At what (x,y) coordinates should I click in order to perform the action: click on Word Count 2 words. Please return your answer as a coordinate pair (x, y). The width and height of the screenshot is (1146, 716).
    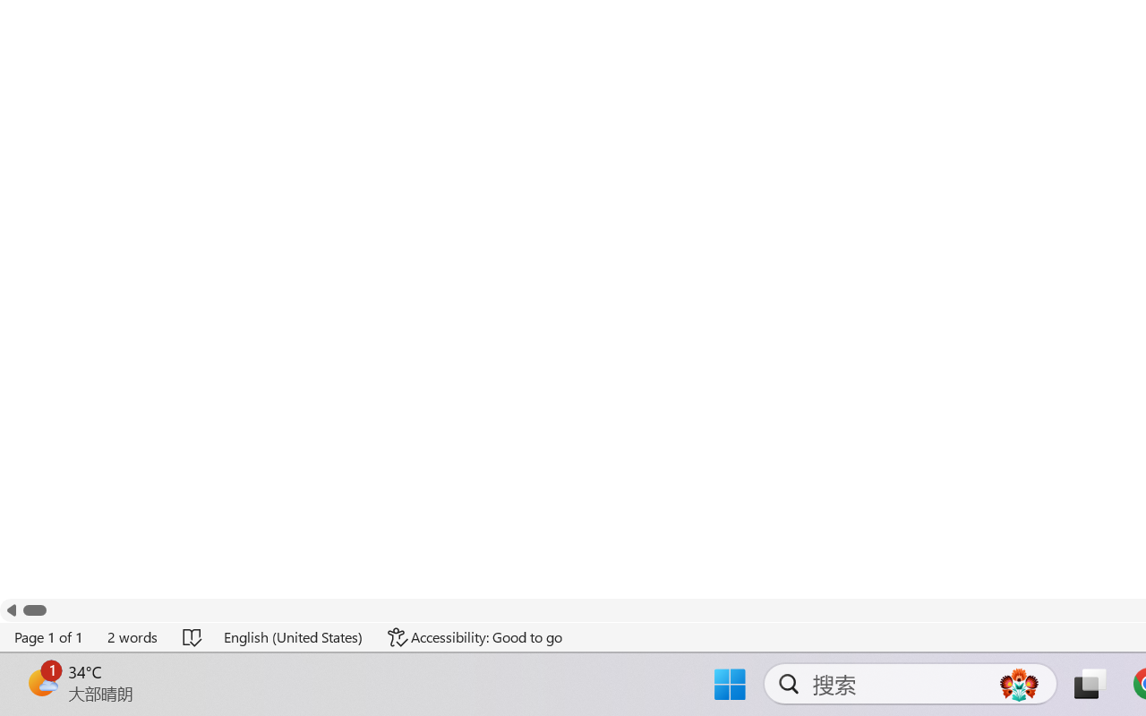
    Looking at the image, I should click on (133, 637).